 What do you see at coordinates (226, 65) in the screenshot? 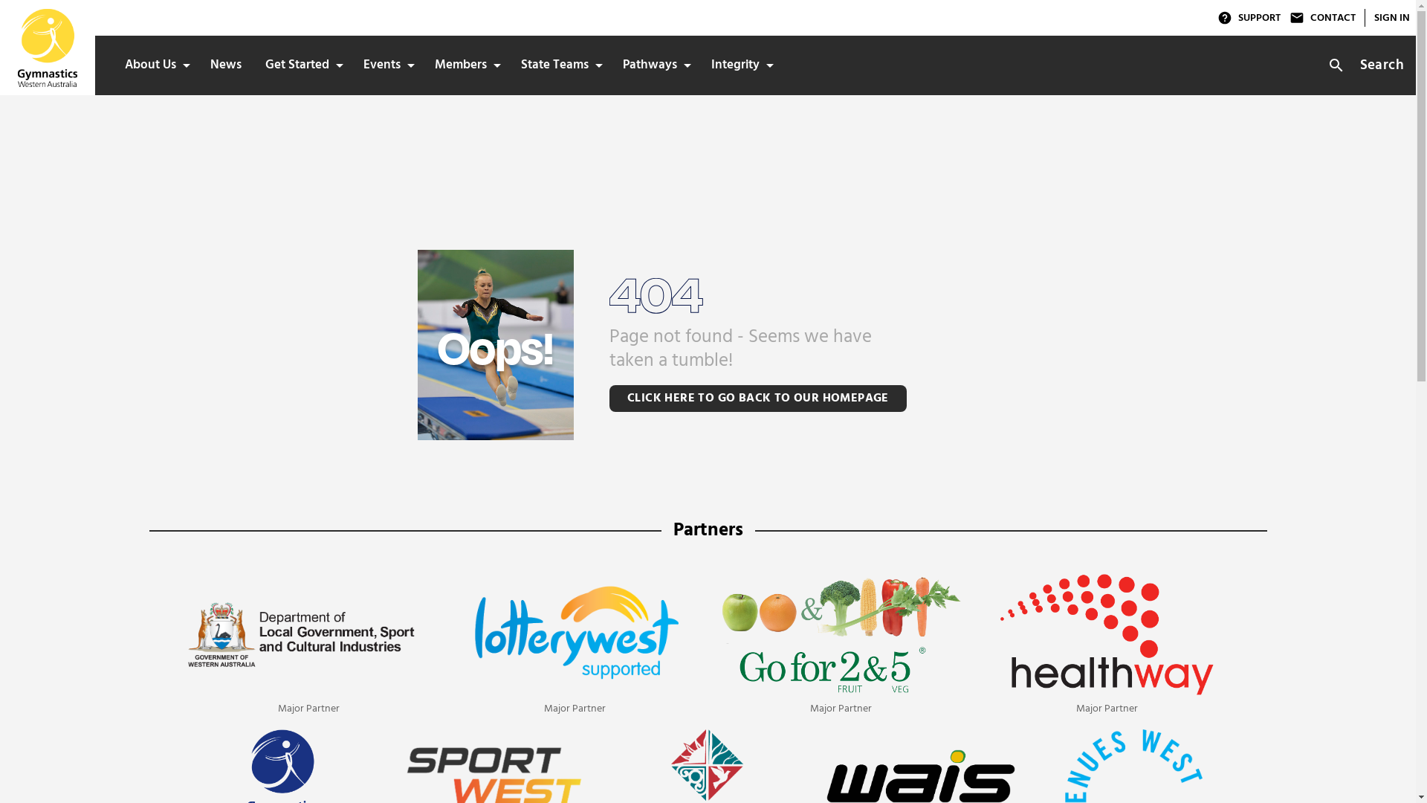
I see `News` at bounding box center [226, 65].